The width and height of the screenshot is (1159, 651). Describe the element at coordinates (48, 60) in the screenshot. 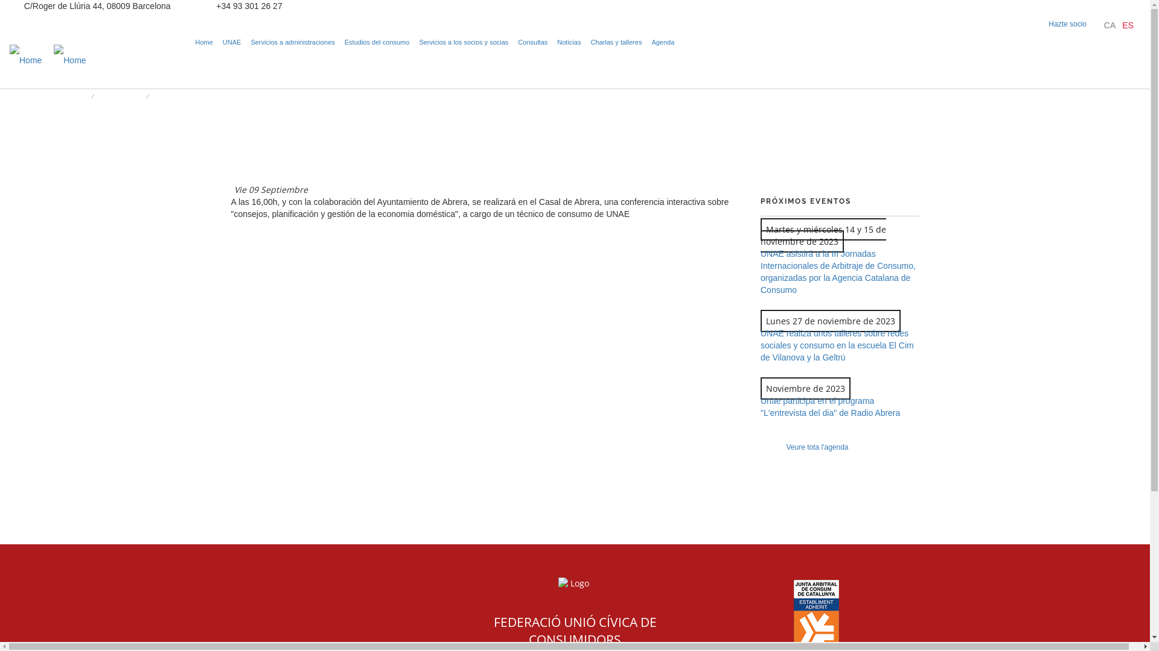

I see `Home` at that location.